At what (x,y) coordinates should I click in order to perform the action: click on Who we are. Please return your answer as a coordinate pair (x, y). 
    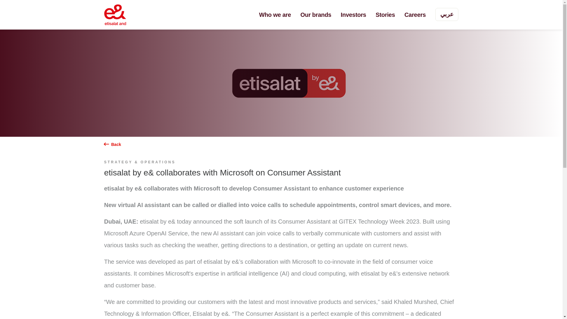
    Looking at the image, I should click on (275, 15).